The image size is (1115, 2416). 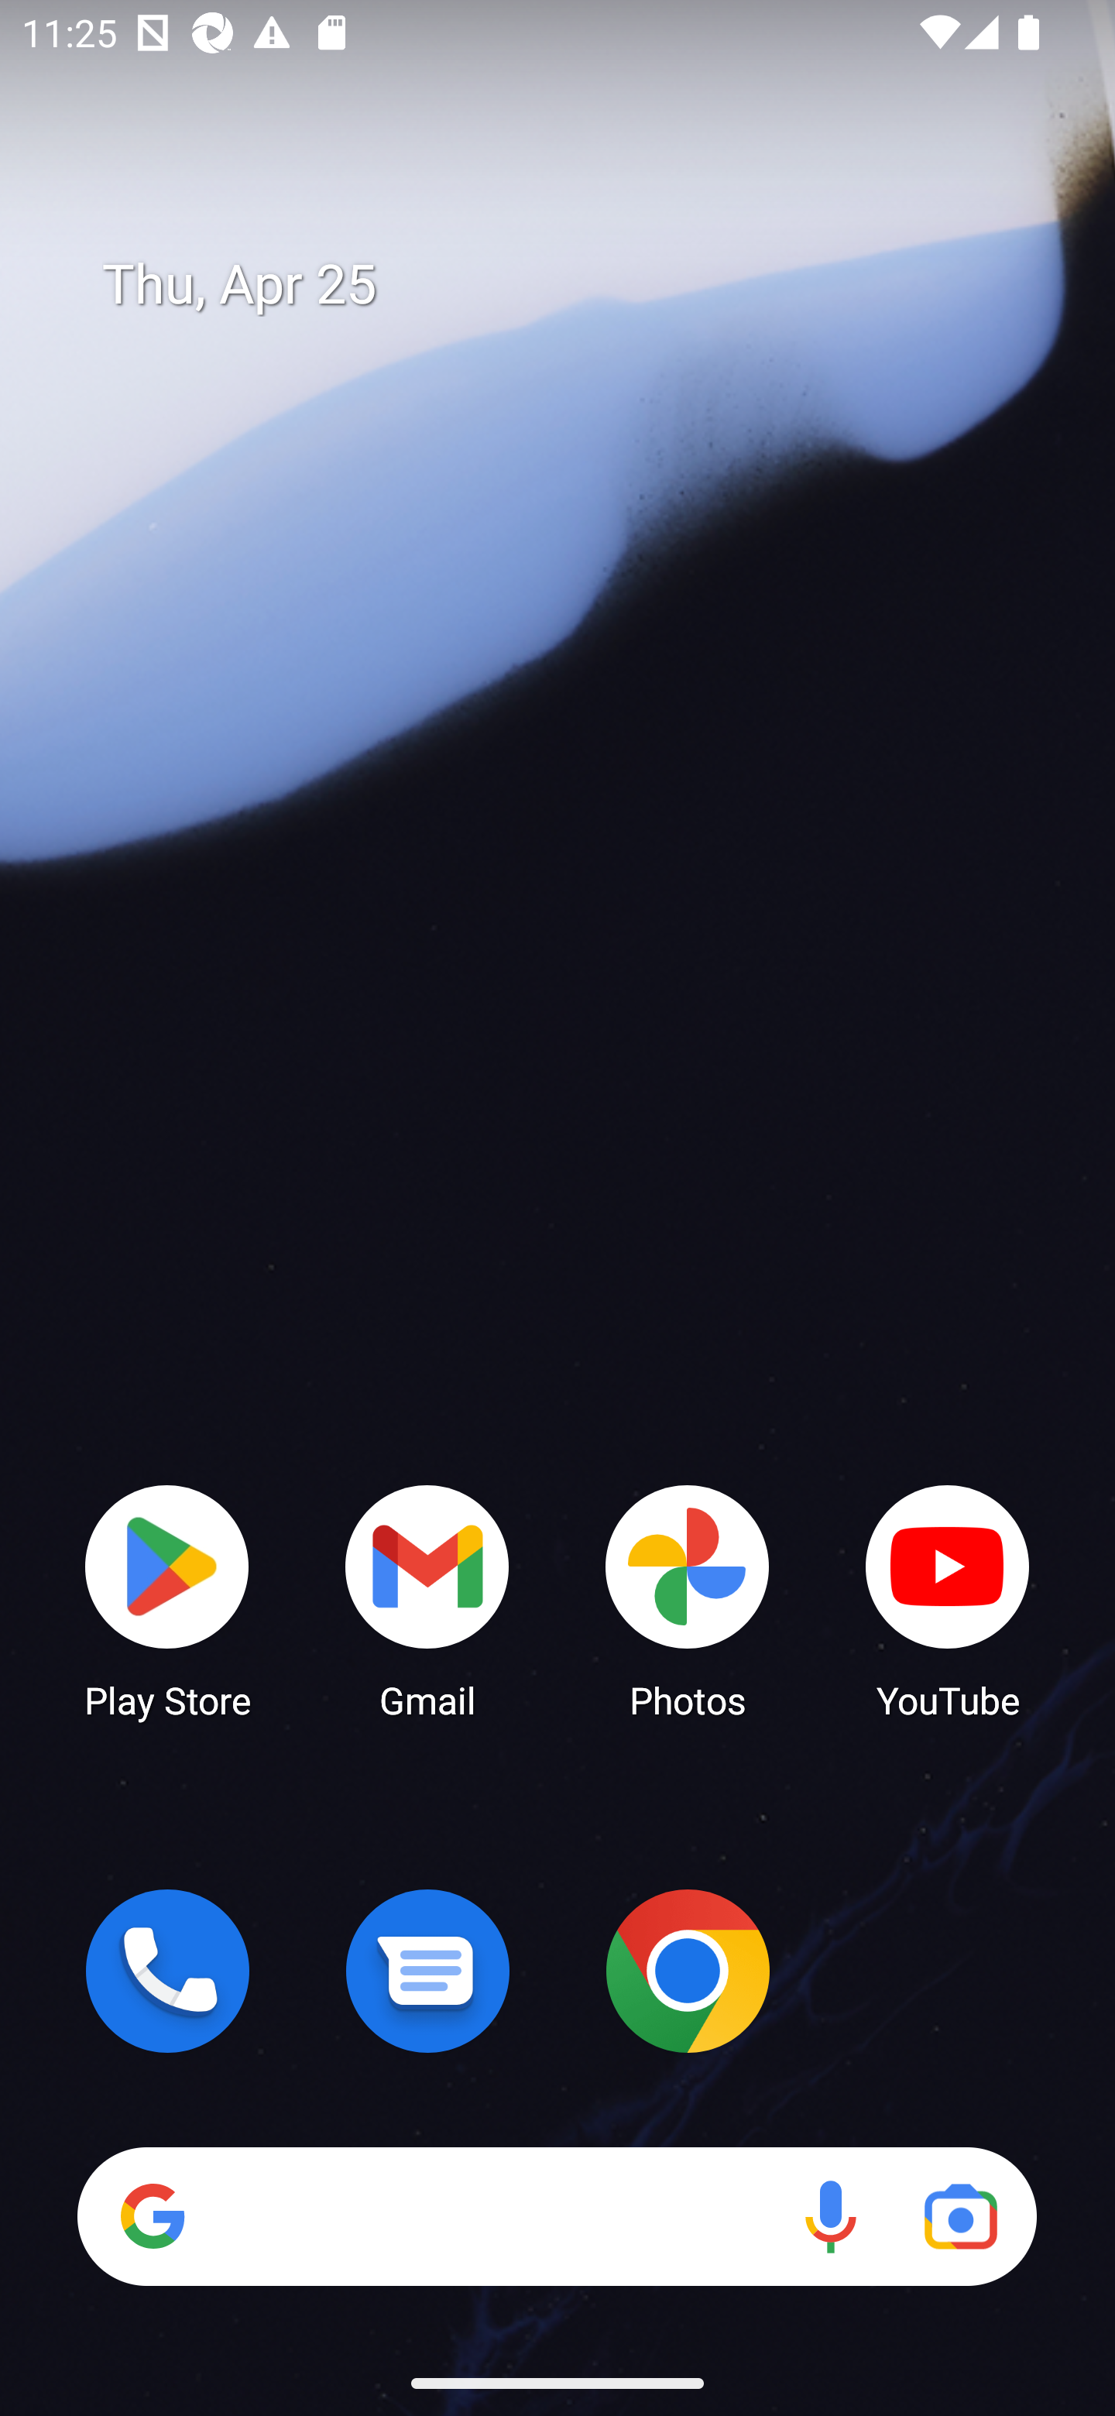 I want to click on Photos, so click(x=688, y=1600).